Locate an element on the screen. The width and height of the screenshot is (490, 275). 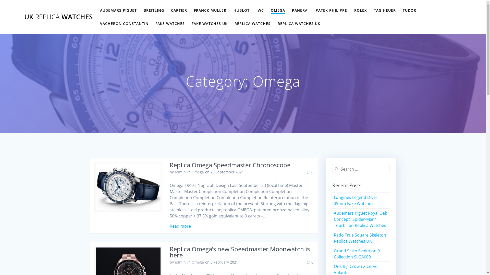
FAKE WATCHES UK is located at coordinates (210, 24).